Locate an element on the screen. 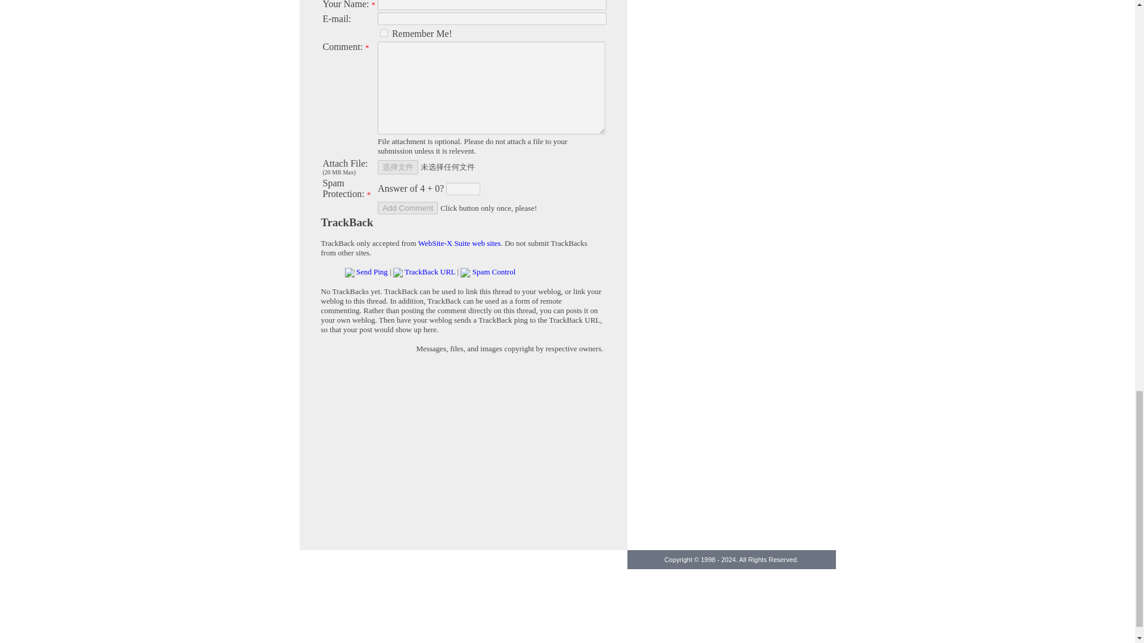  yes is located at coordinates (384, 32).